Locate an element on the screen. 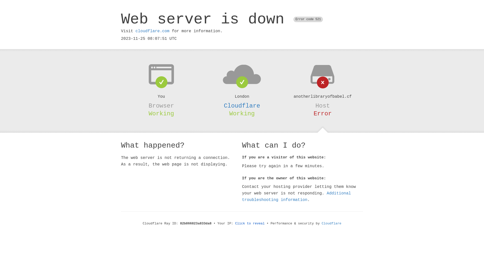 Image resolution: width=484 pixels, height=272 pixels. Cloudflare is located at coordinates (331, 224).